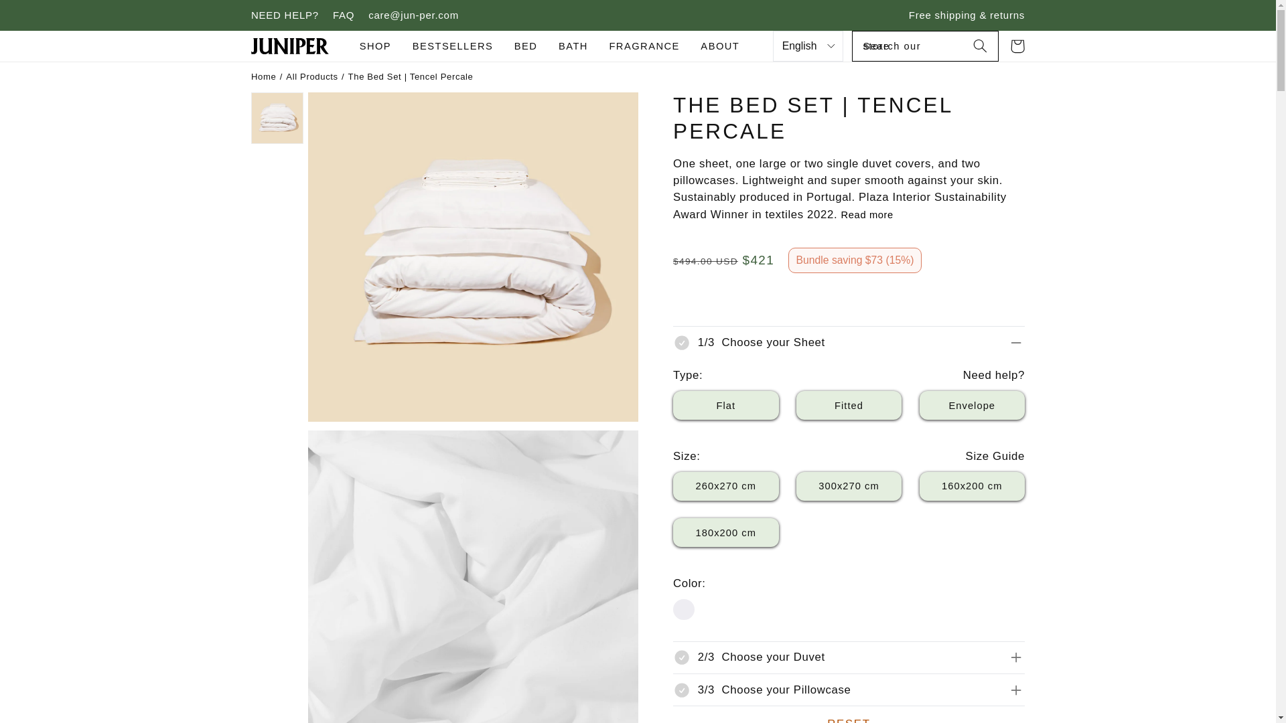 This screenshot has width=1286, height=723. I want to click on SKIP TO CONTENT, so click(42, 15).